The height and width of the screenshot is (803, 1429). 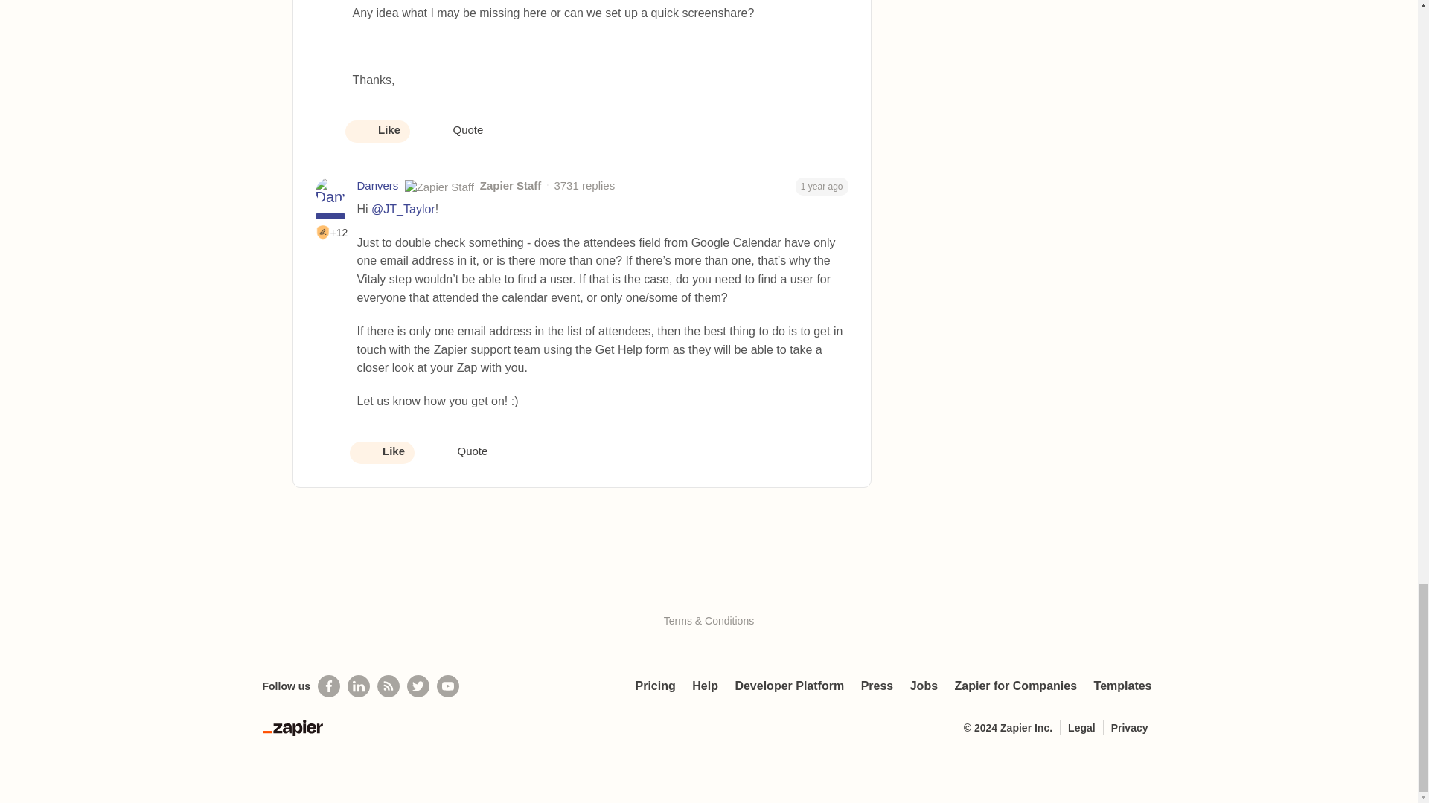 What do you see at coordinates (328, 686) in the screenshot?
I see `Follow us on Facebook` at bounding box center [328, 686].